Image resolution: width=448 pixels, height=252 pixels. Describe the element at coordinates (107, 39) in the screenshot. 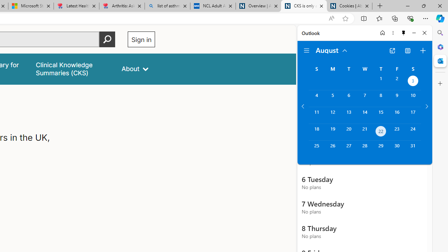

I see `Perform search` at that location.